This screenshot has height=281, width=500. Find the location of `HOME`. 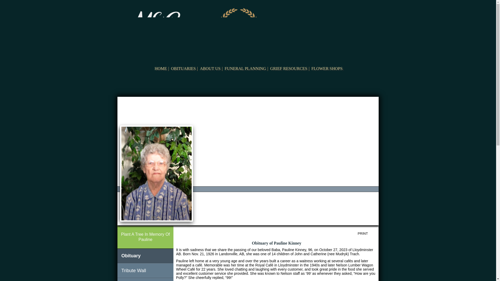

HOME is located at coordinates (160, 69).